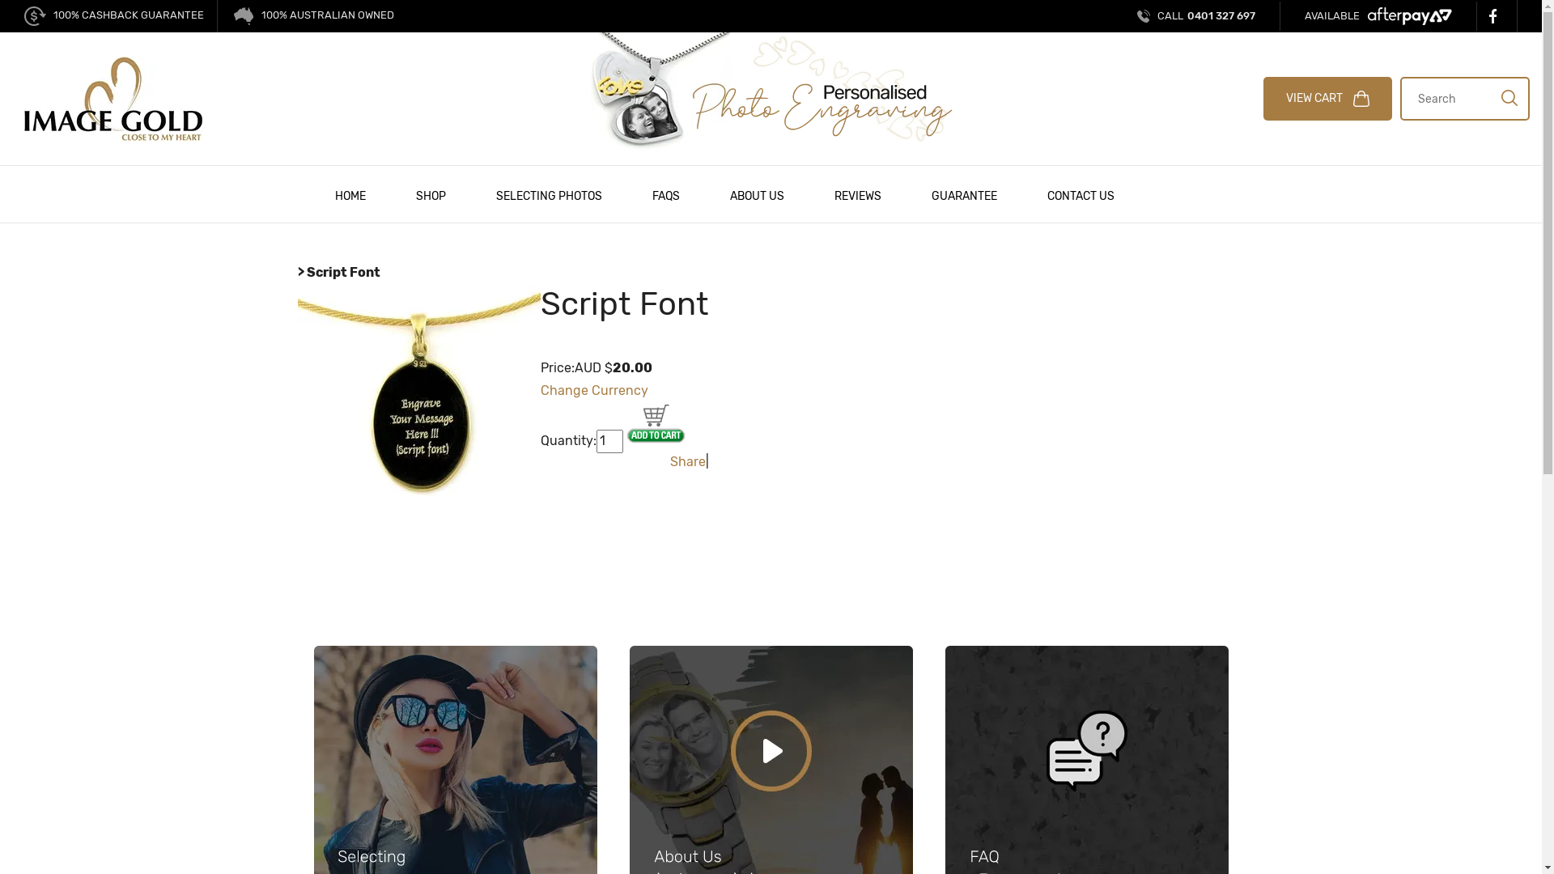 This screenshot has width=1554, height=874. Describe the element at coordinates (350, 194) in the screenshot. I see `HOME` at that location.